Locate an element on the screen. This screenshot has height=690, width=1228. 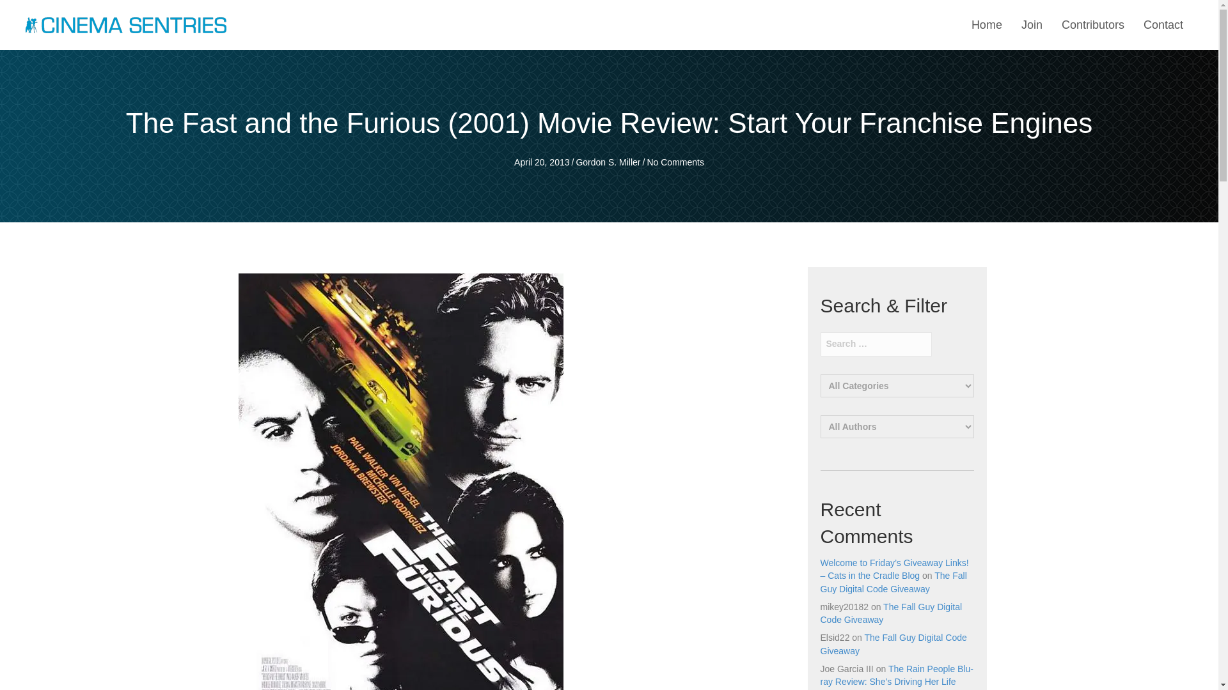
Gordon S. Miller is located at coordinates (608, 162).